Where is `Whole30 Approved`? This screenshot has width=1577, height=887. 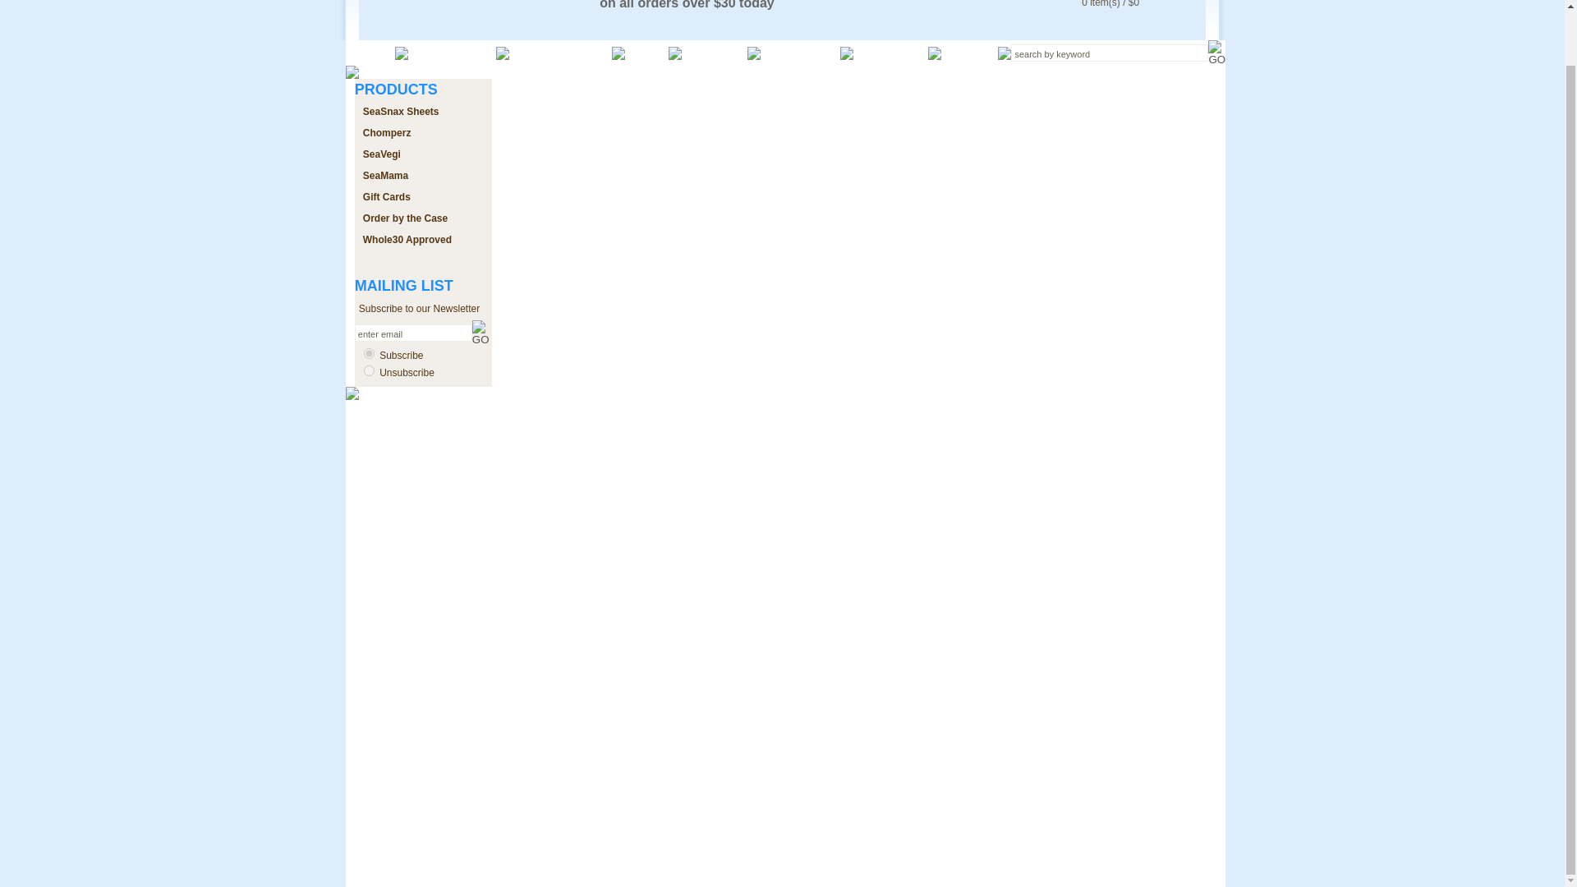
Whole30 Approved is located at coordinates (407, 240).